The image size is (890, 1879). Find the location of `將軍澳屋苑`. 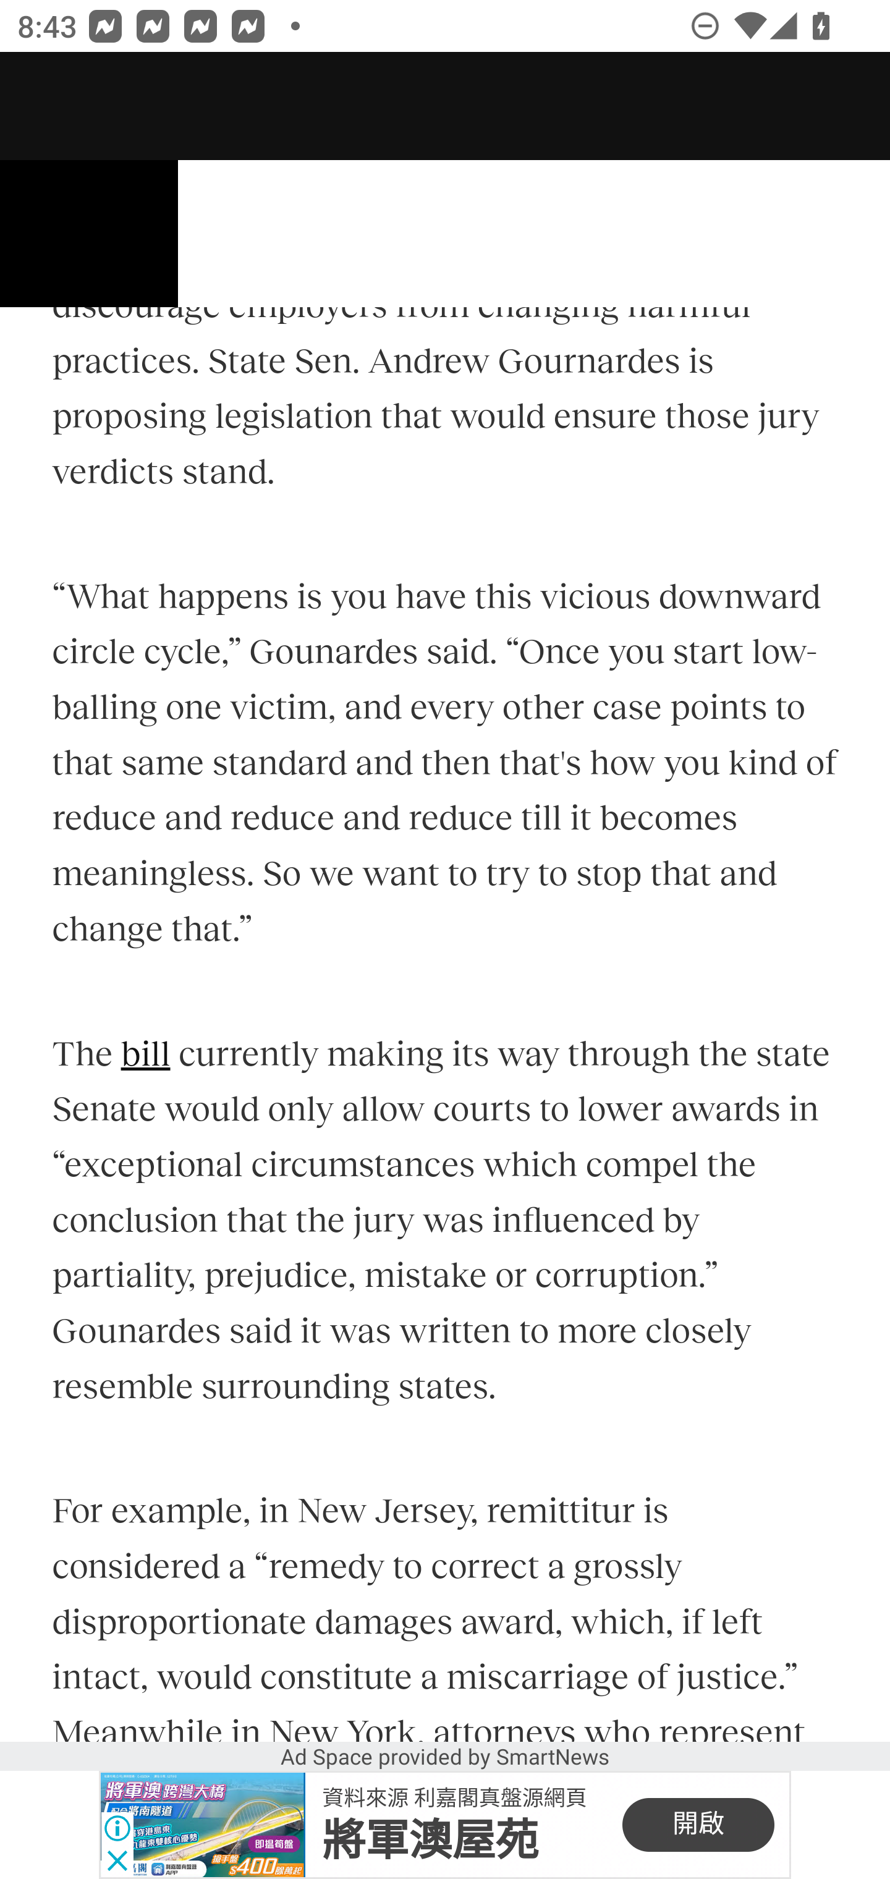

將軍澳屋苑 is located at coordinates (430, 1840).